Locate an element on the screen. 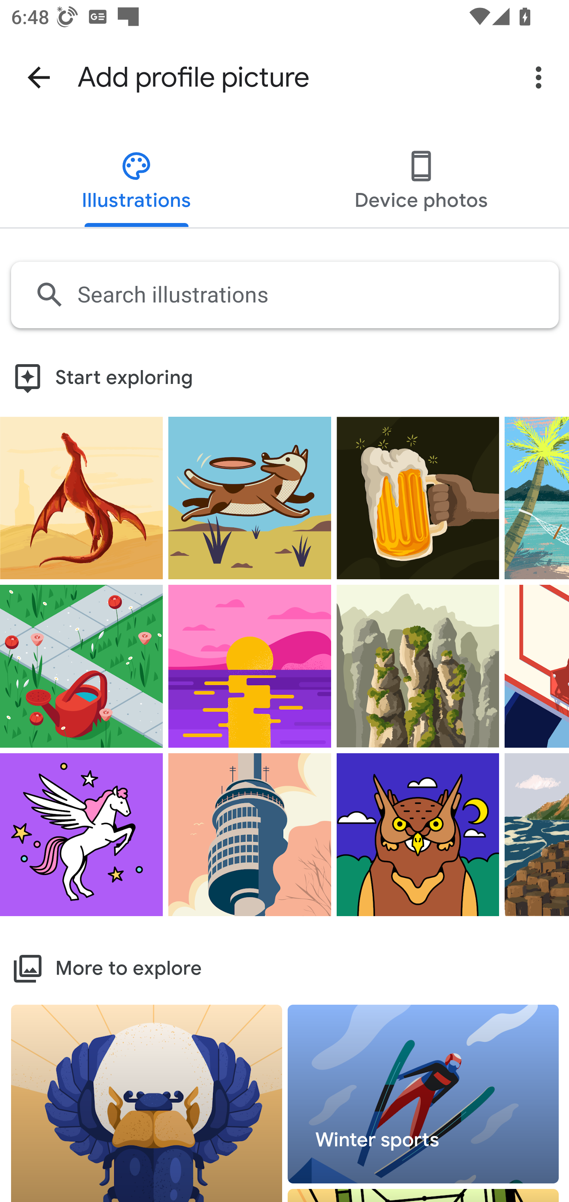 The height and width of the screenshot is (1202, 569). More options is located at coordinates (541, 77).